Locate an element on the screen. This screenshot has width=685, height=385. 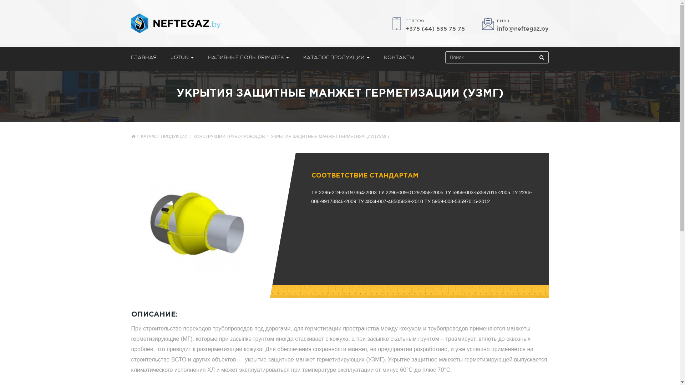
+375 (44) 535 75 75 is located at coordinates (435, 29).